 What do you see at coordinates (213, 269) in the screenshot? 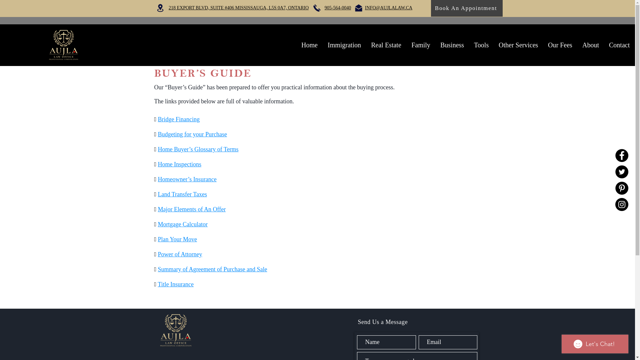
I see `Summary of Agreement of Purchase and Sale` at bounding box center [213, 269].